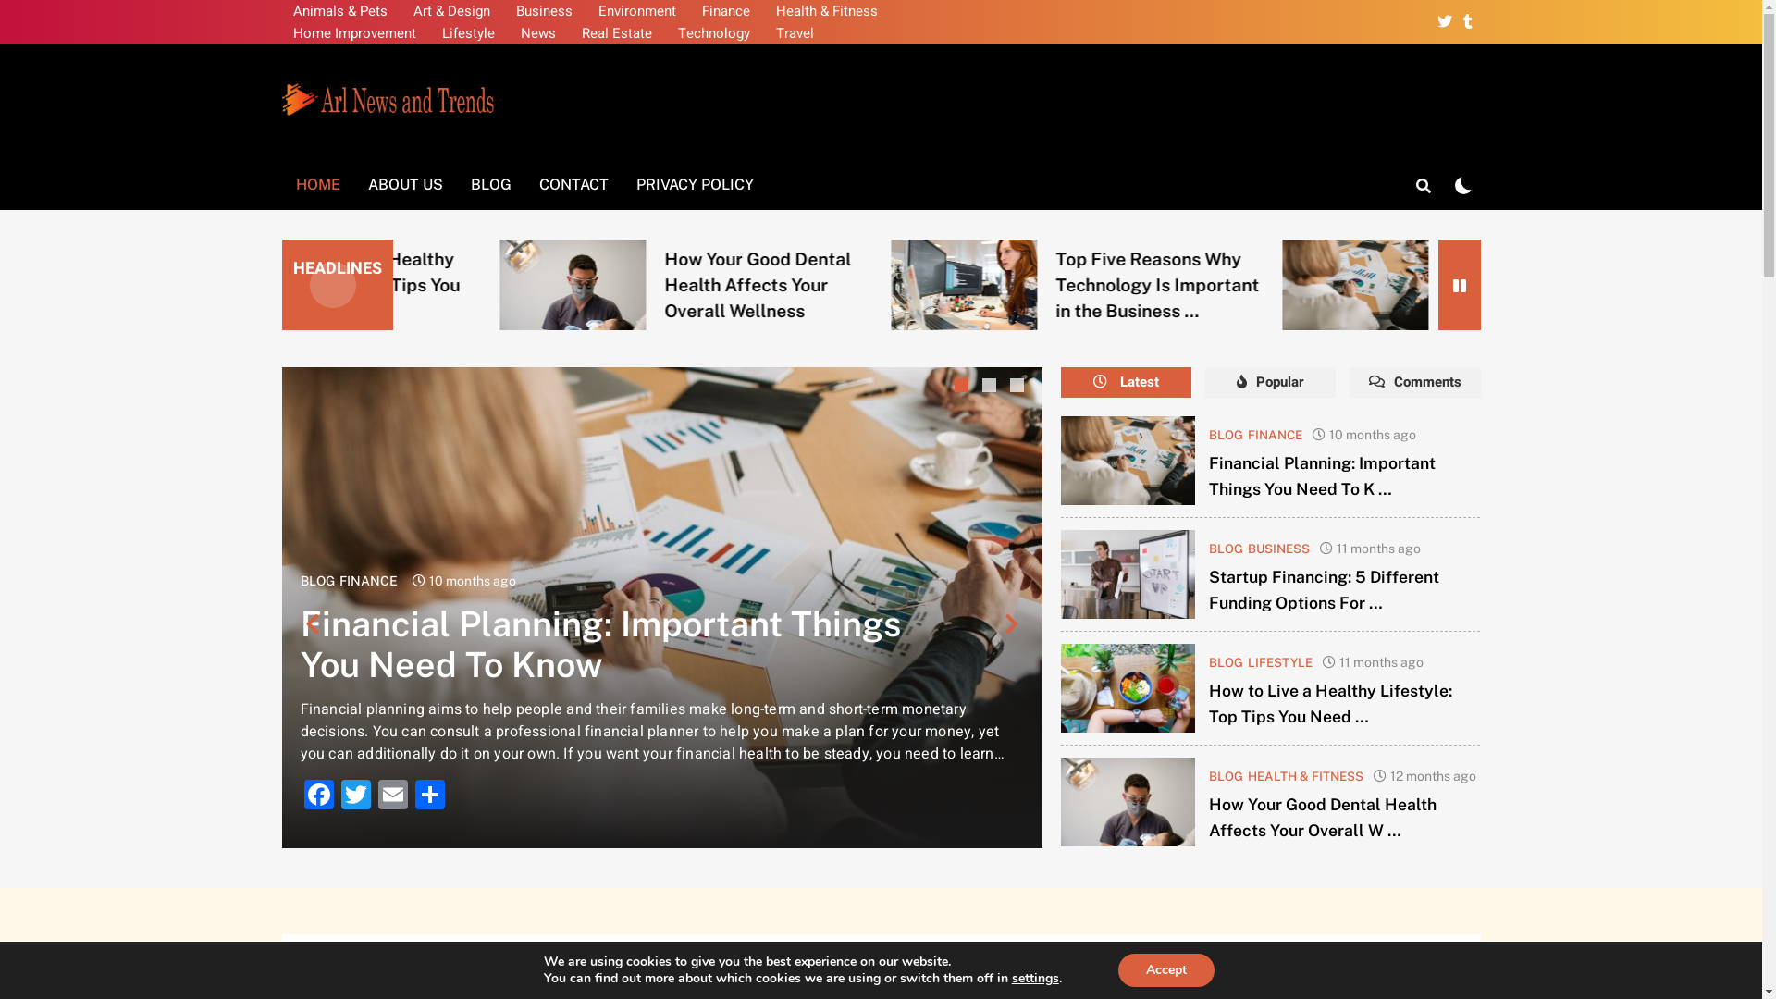 The image size is (1776, 999). Describe the element at coordinates (964, 388) in the screenshot. I see `1` at that location.